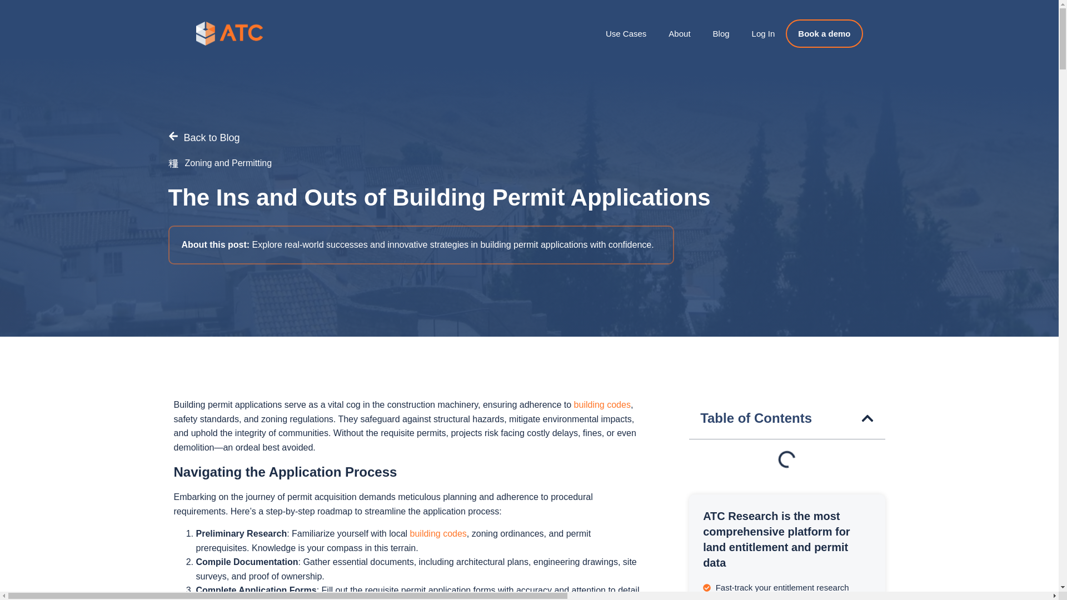  Describe the element at coordinates (602, 404) in the screenshot. I see `building codes` at that location.